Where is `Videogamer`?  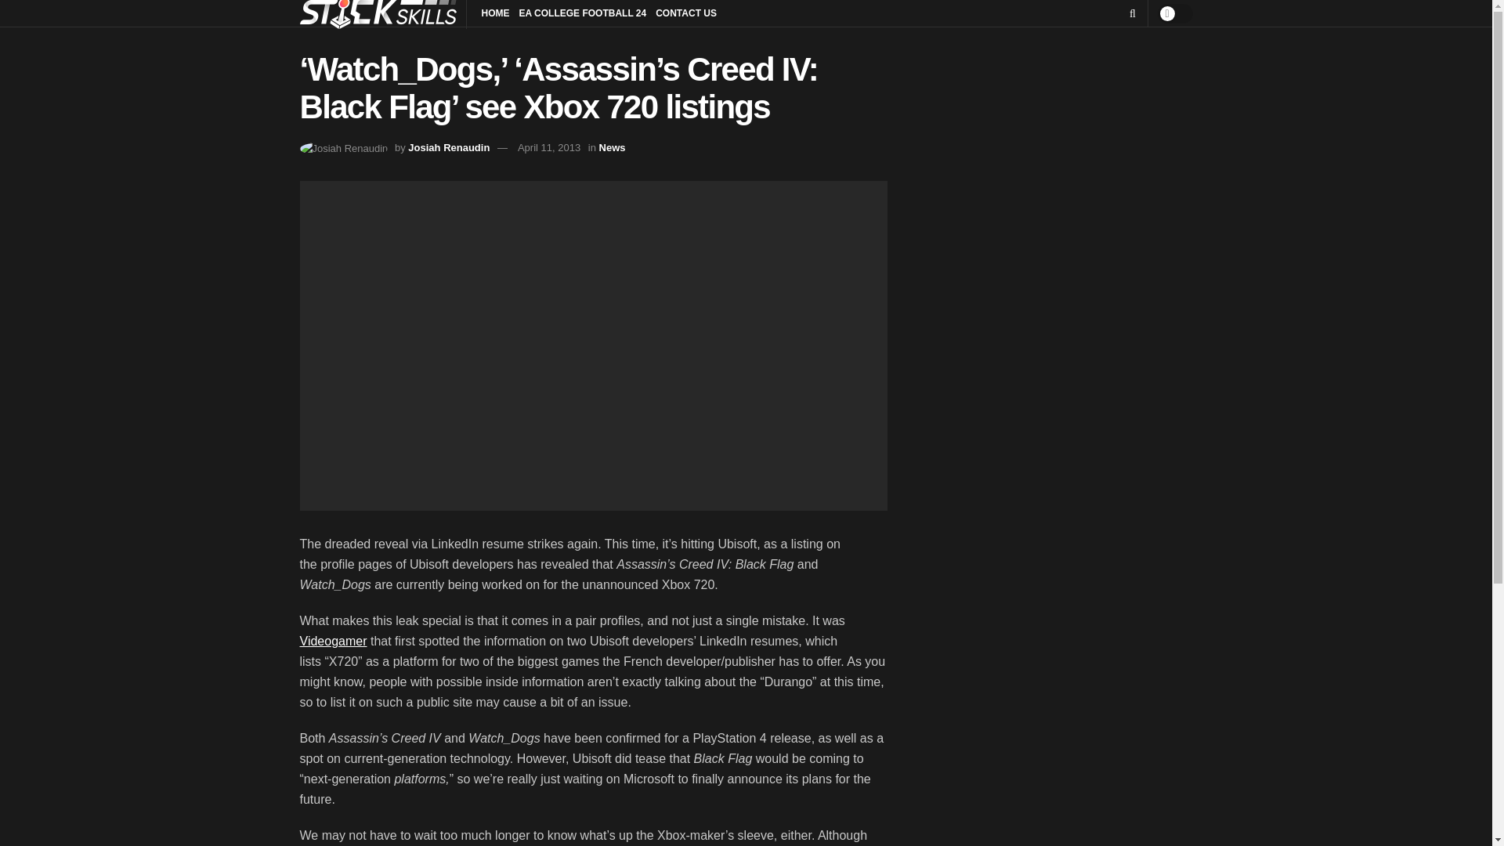 Videogamer is located at coordinates (333, 641).